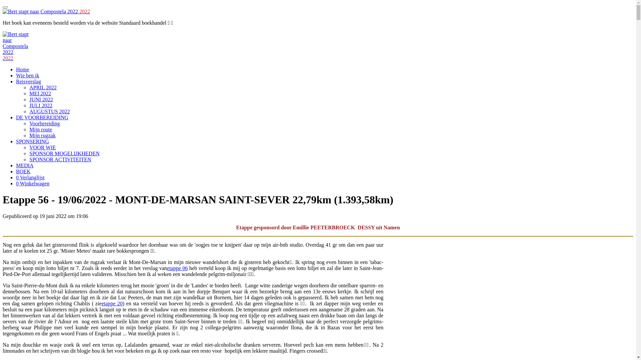  What do you see at coordinates (46, 11) in the screenshot?
I see `2022` at bounding box center [46, 11].